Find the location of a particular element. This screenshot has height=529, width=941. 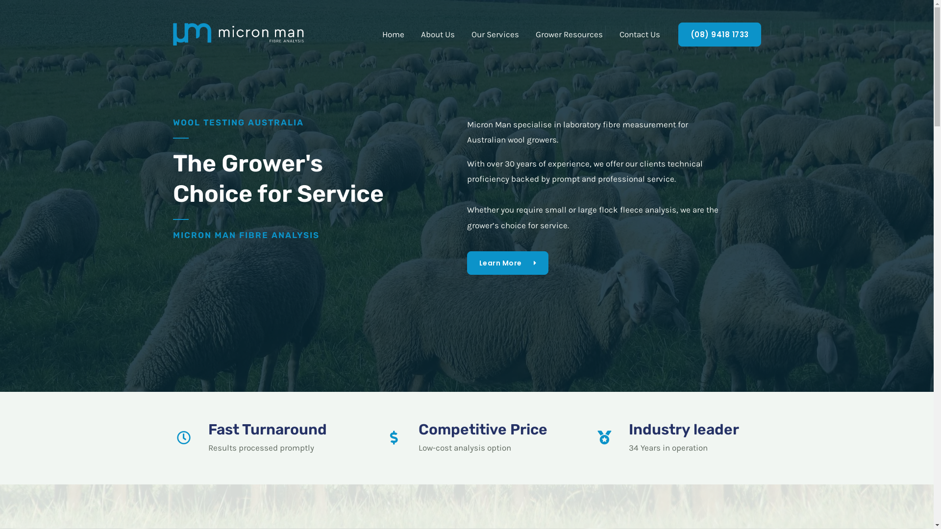

Grower Resources is located at coordinates (570, 34).